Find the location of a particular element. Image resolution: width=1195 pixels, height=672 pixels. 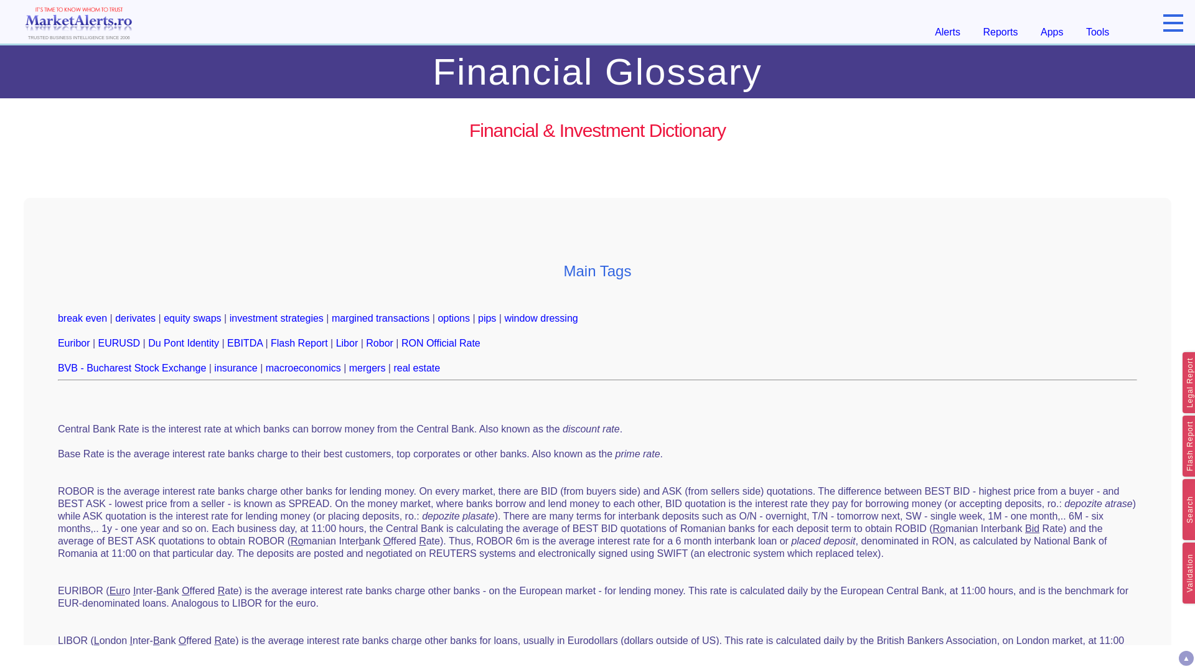

BVB - Bucharest Stock Exchange is located at coordinates (131, 368).